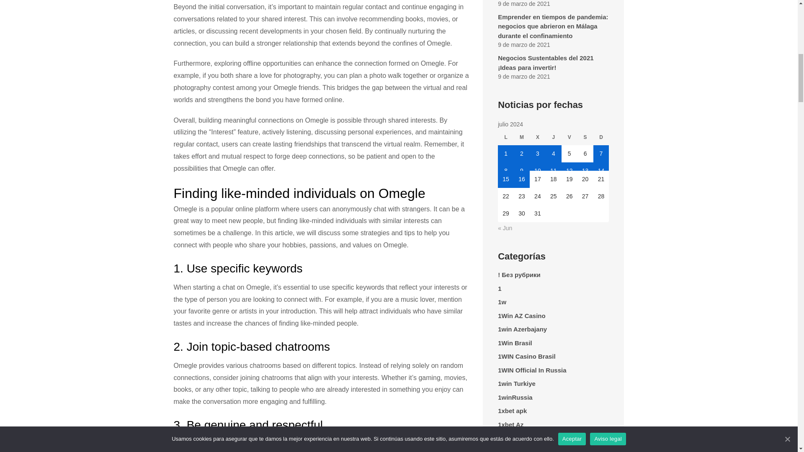 This screenshot has height=452, width=804. Describe the element at coordinates (522, 139) in the screenshot. I see `martes` at that location.